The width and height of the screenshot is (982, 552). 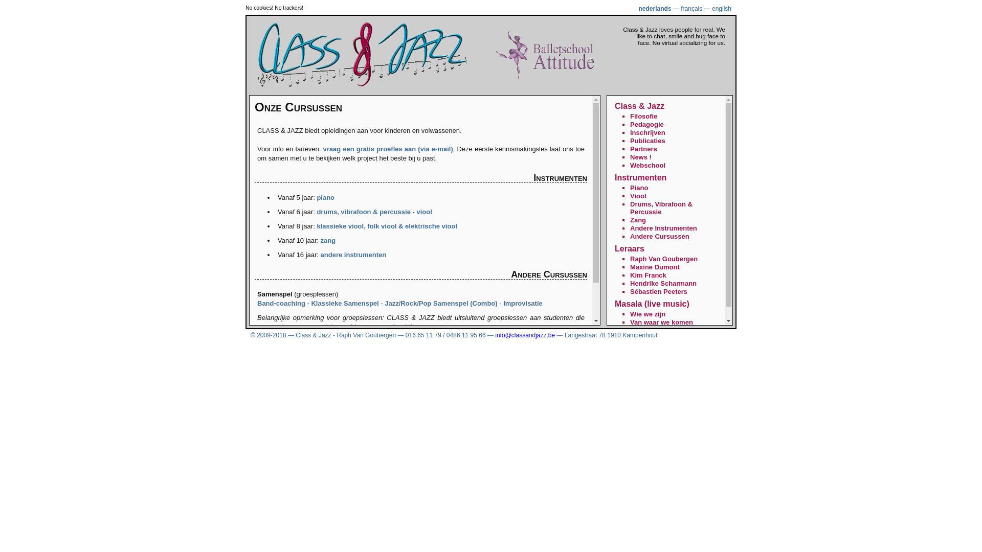 I want to click on Masala (live music), so click(x=652, y=304).